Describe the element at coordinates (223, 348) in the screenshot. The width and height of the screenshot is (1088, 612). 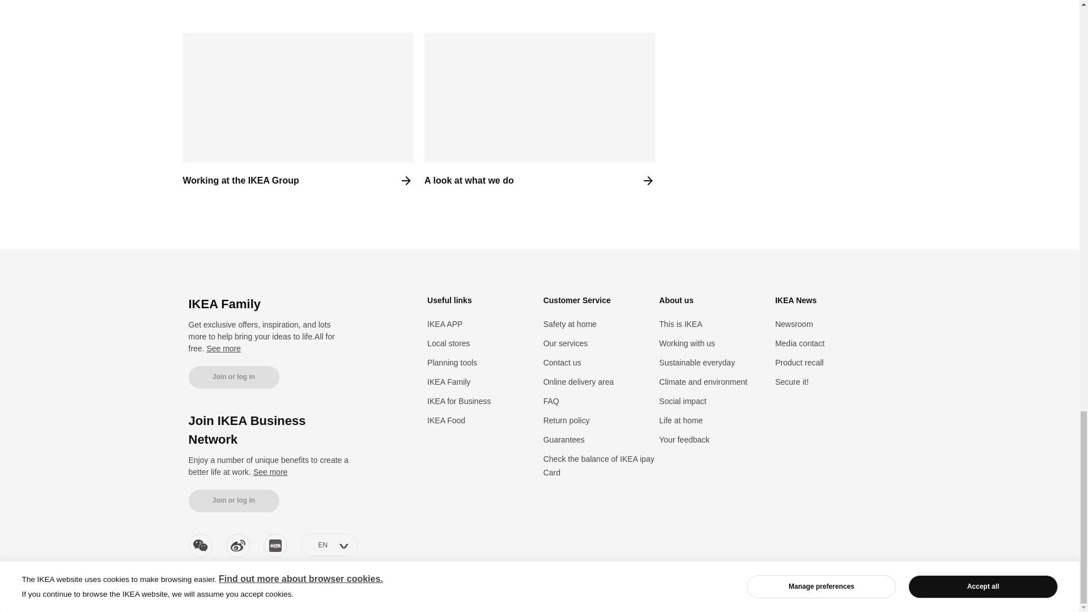
I see `See more` at that location.